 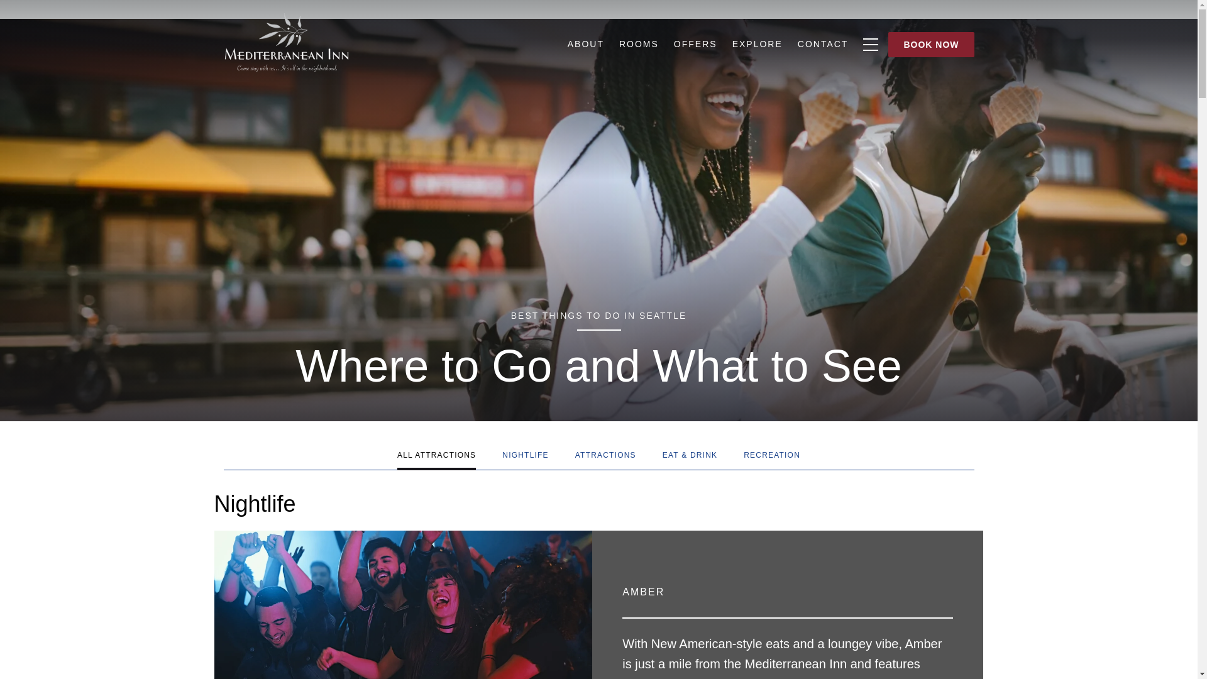 What do you see at coordinates (757, 44) in the screenshot?
I see `EXPLORE` at bounding box center [757, 44].